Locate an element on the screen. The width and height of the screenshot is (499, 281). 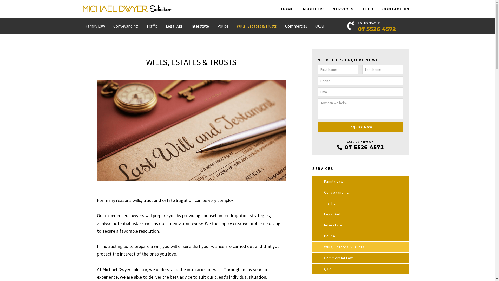
FEES is located at coordinates (368, 9).